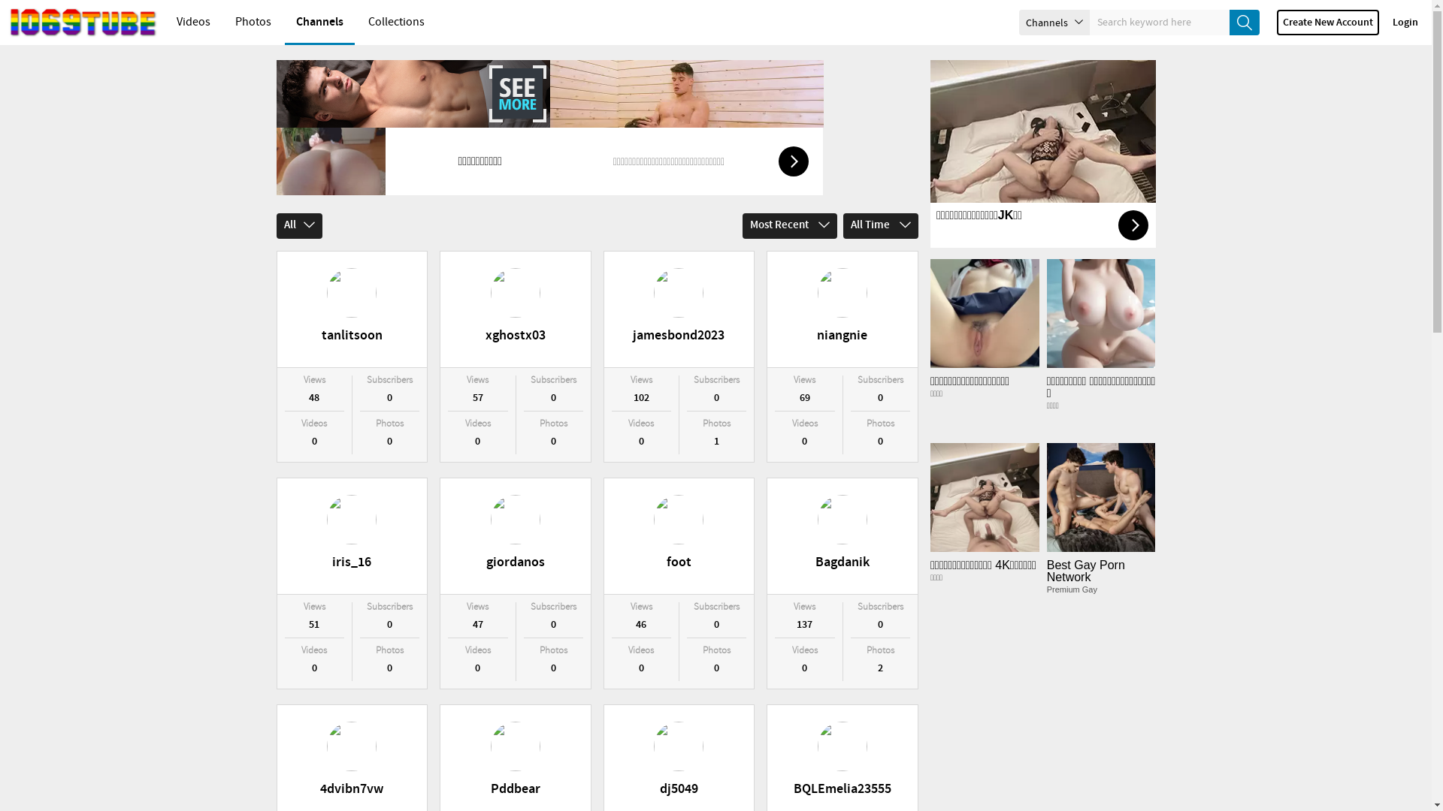 The image size is (1443, 811). I want to click on Bagdanik, so click(843, 536).